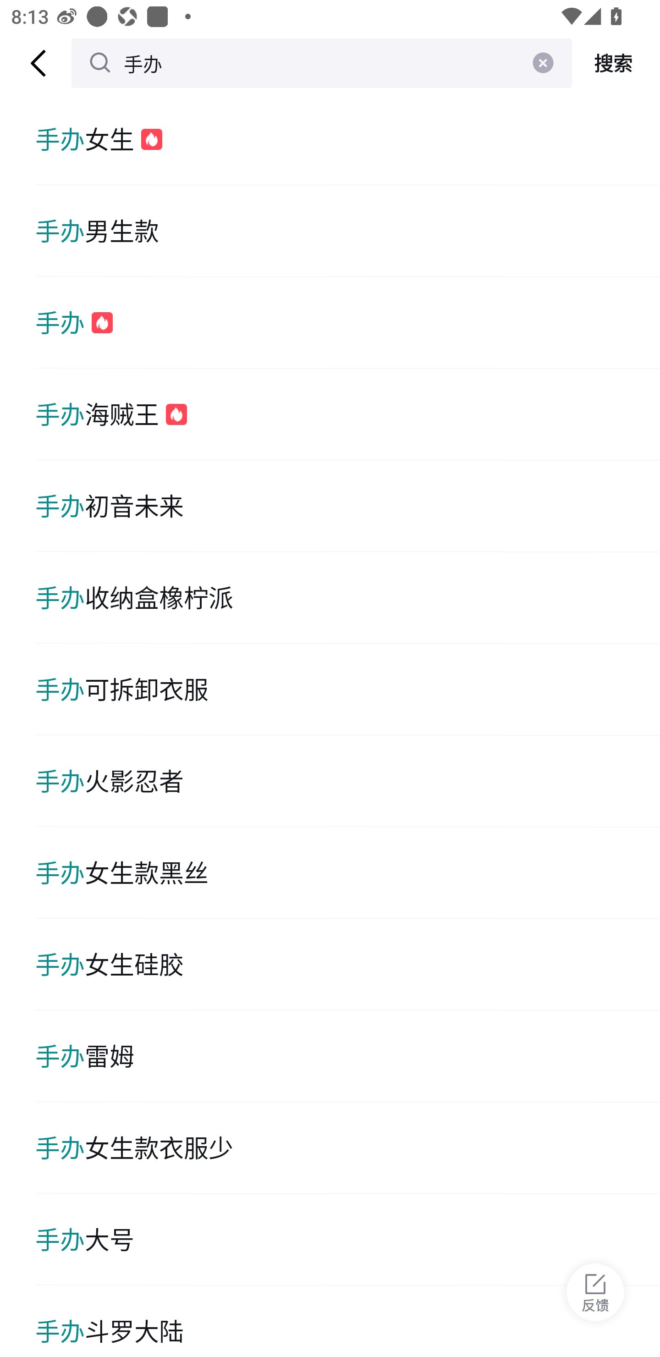 This screenshot has width=660, height=1357. What do you see at coordinates (347, 598) in the screenshot?
I see `手办收纳盒橡柠派` at bounding box center [347, 598].